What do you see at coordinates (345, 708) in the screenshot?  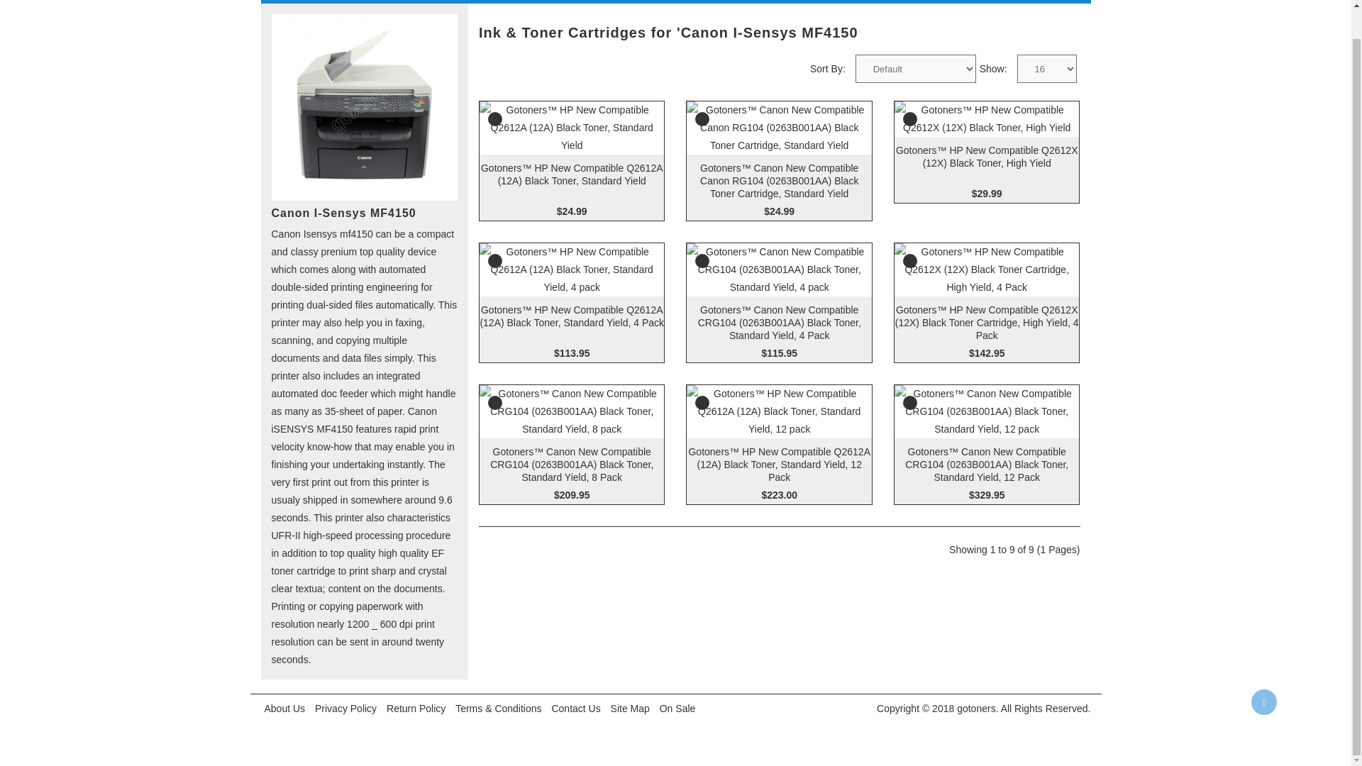 I see `Privacy Policy` at bounding box center [345, 708].